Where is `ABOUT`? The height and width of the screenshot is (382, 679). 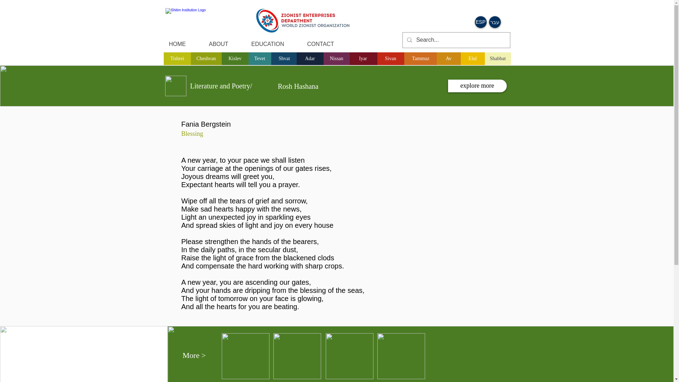 ABOUT is located at coordinates (225, 44).